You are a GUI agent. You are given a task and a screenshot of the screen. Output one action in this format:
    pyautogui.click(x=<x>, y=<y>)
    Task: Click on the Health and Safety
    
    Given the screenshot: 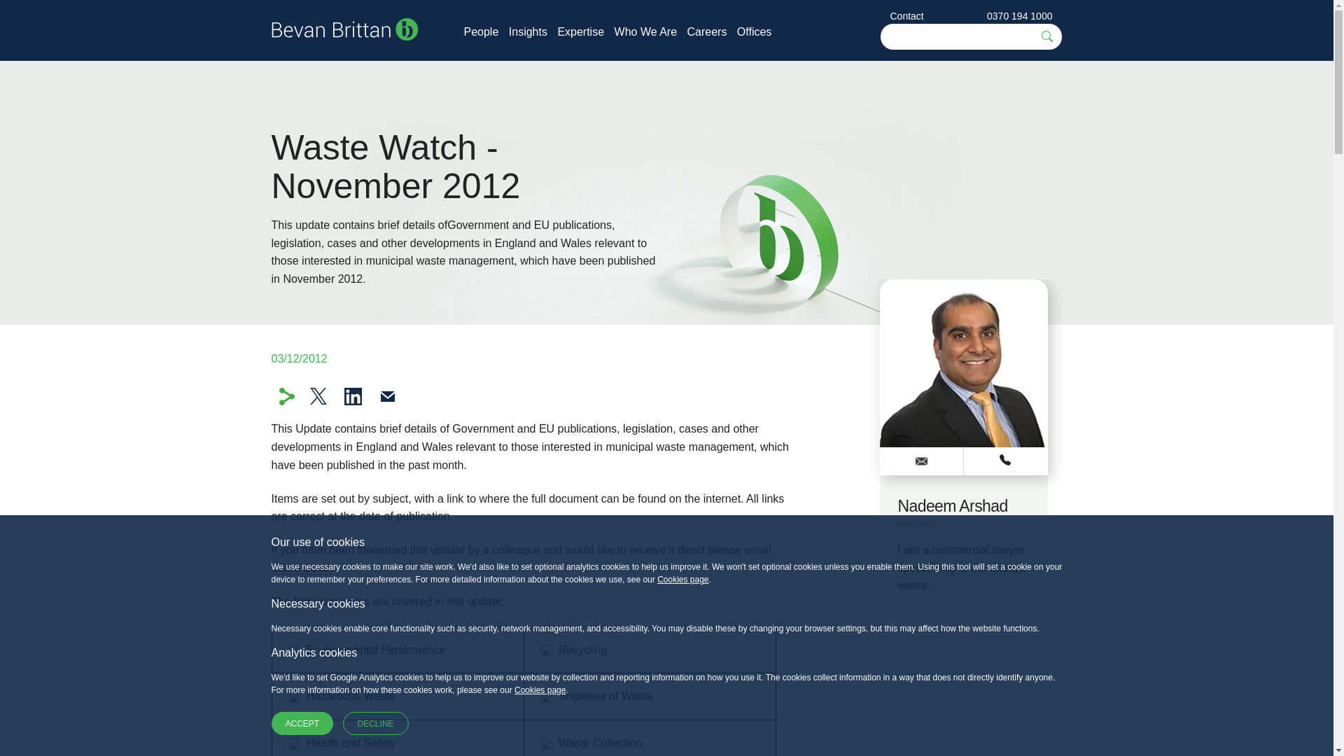 What is the action you would take?
    pyautogui.click(x=350, y=743)
    